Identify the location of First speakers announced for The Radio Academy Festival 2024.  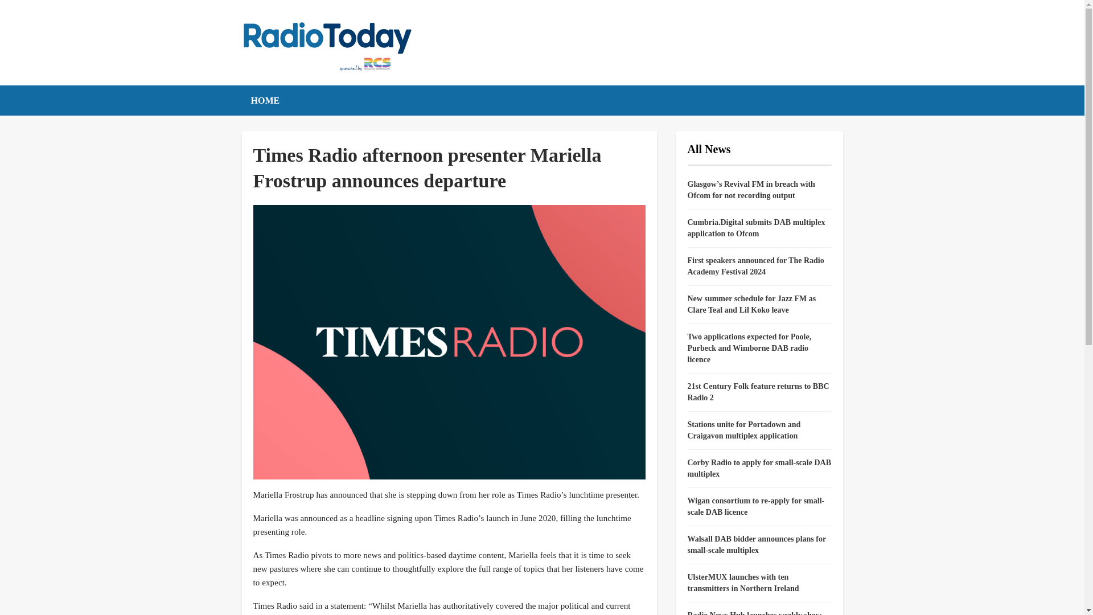
(755, 266).